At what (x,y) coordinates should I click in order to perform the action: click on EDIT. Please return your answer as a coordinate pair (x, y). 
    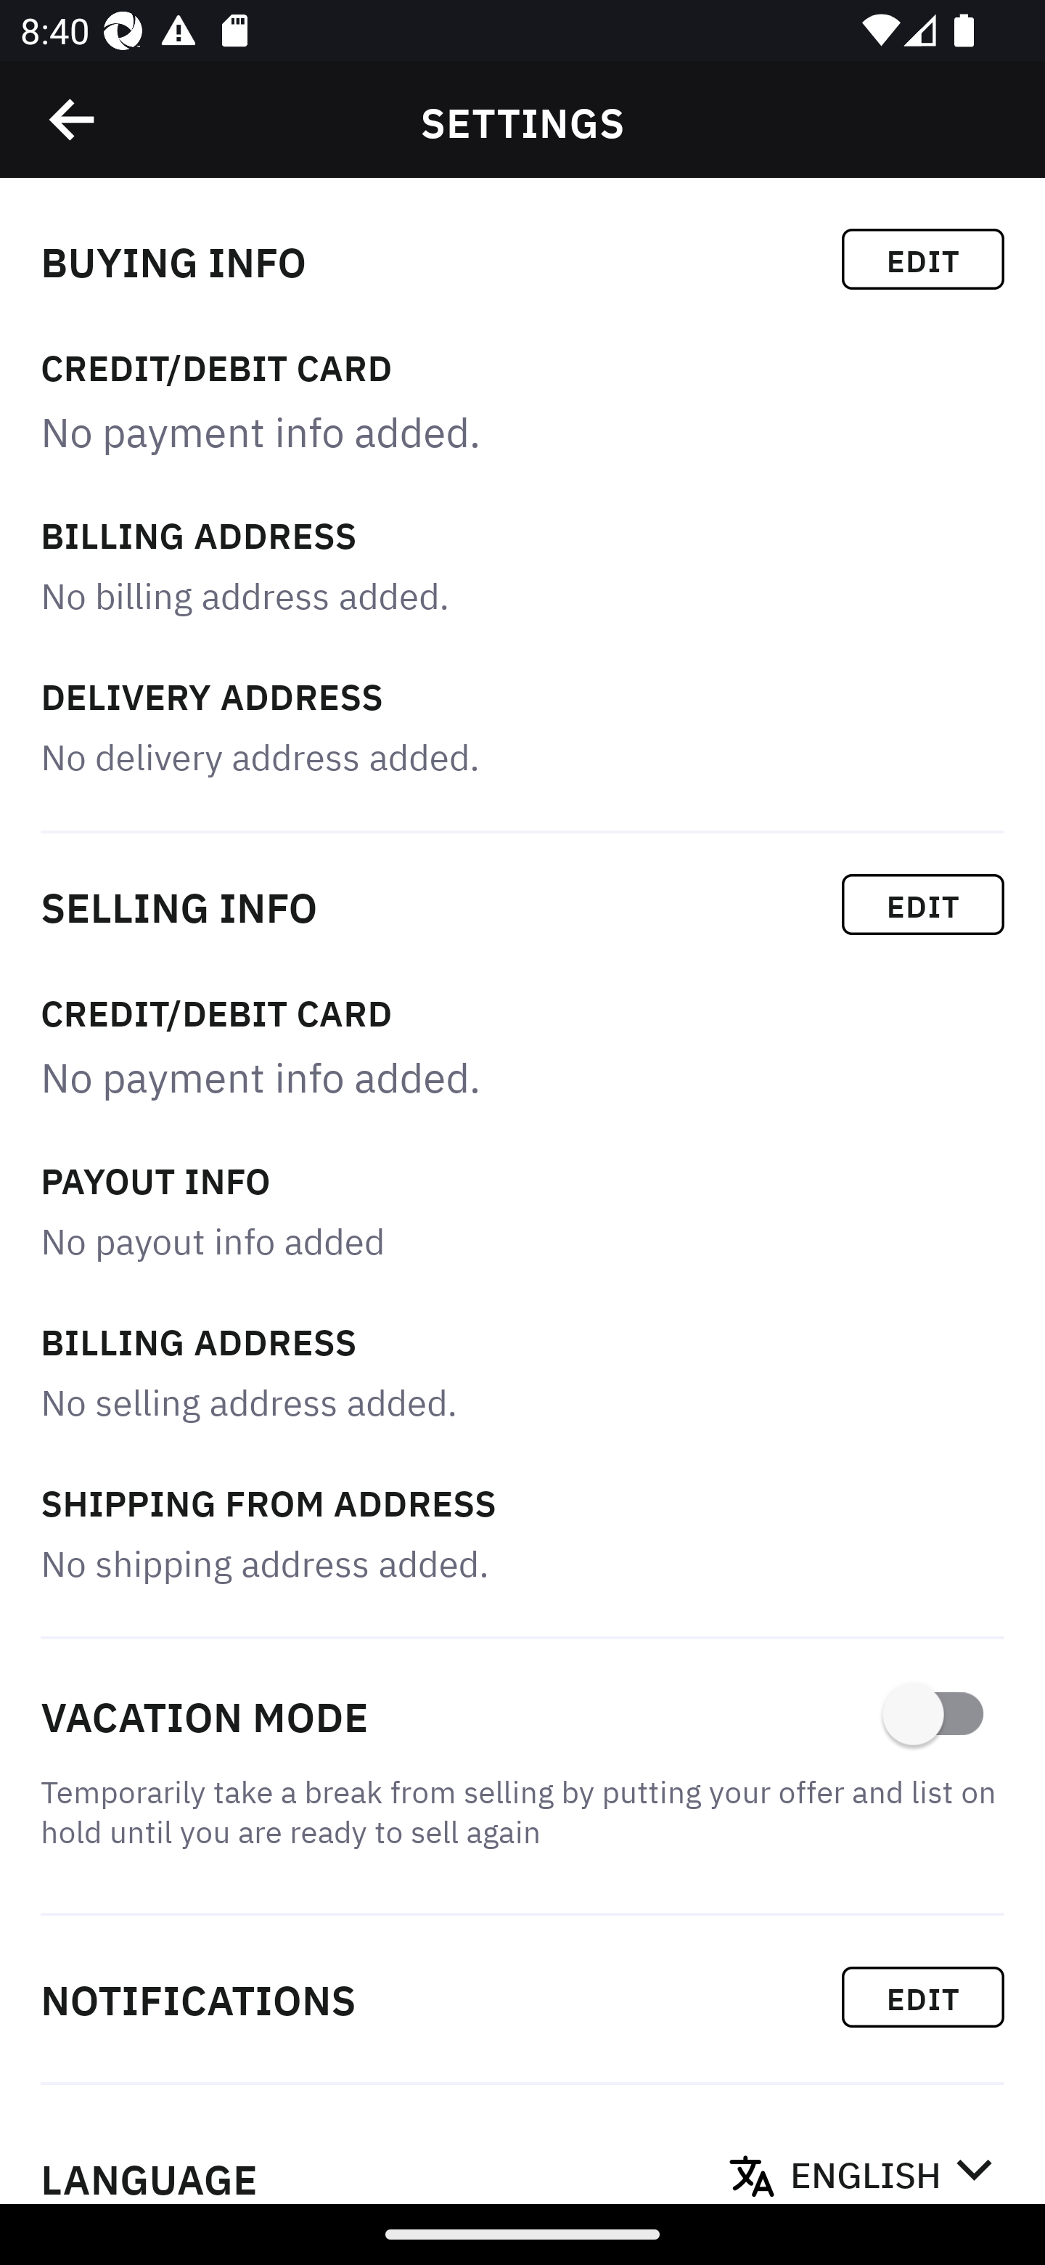
    Looking at the image, I should click on (923, 259).